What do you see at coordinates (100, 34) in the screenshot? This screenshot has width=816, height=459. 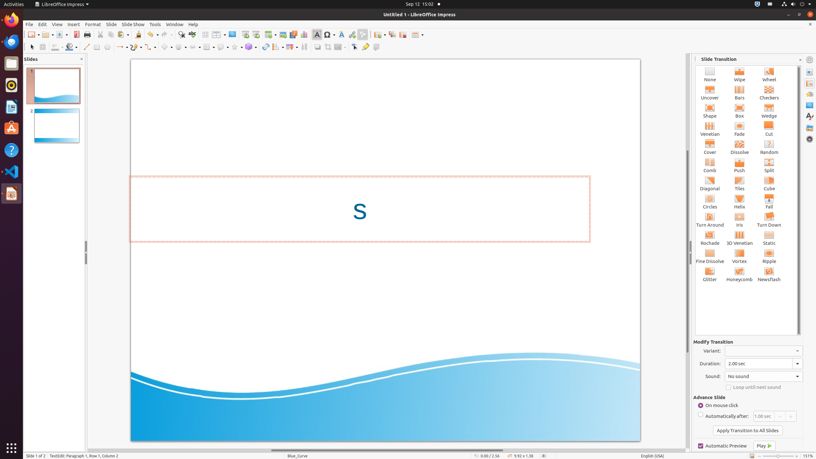 I see `Cut` at bounding box center [100, 34].